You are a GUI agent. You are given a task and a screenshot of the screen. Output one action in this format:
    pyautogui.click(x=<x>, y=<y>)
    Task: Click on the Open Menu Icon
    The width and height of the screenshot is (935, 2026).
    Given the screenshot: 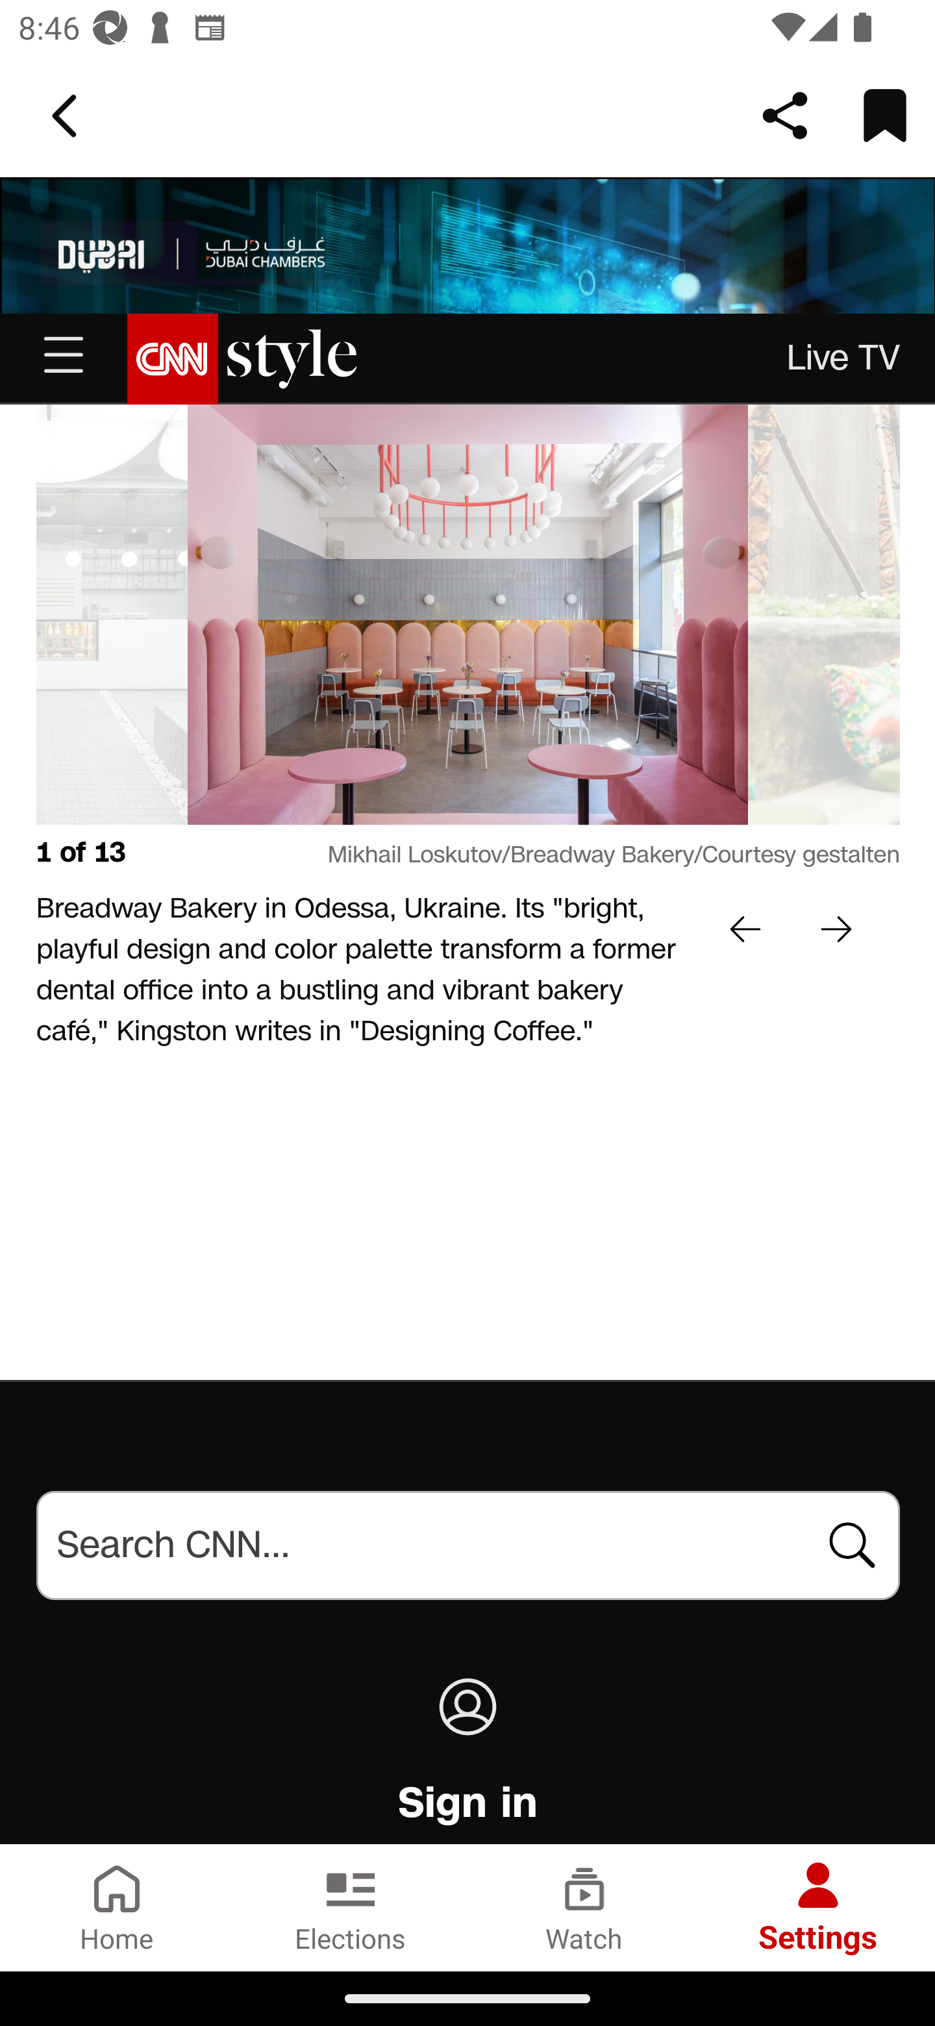 What is the action you would take?
    pyautogui.click(x=64, y=360)
    